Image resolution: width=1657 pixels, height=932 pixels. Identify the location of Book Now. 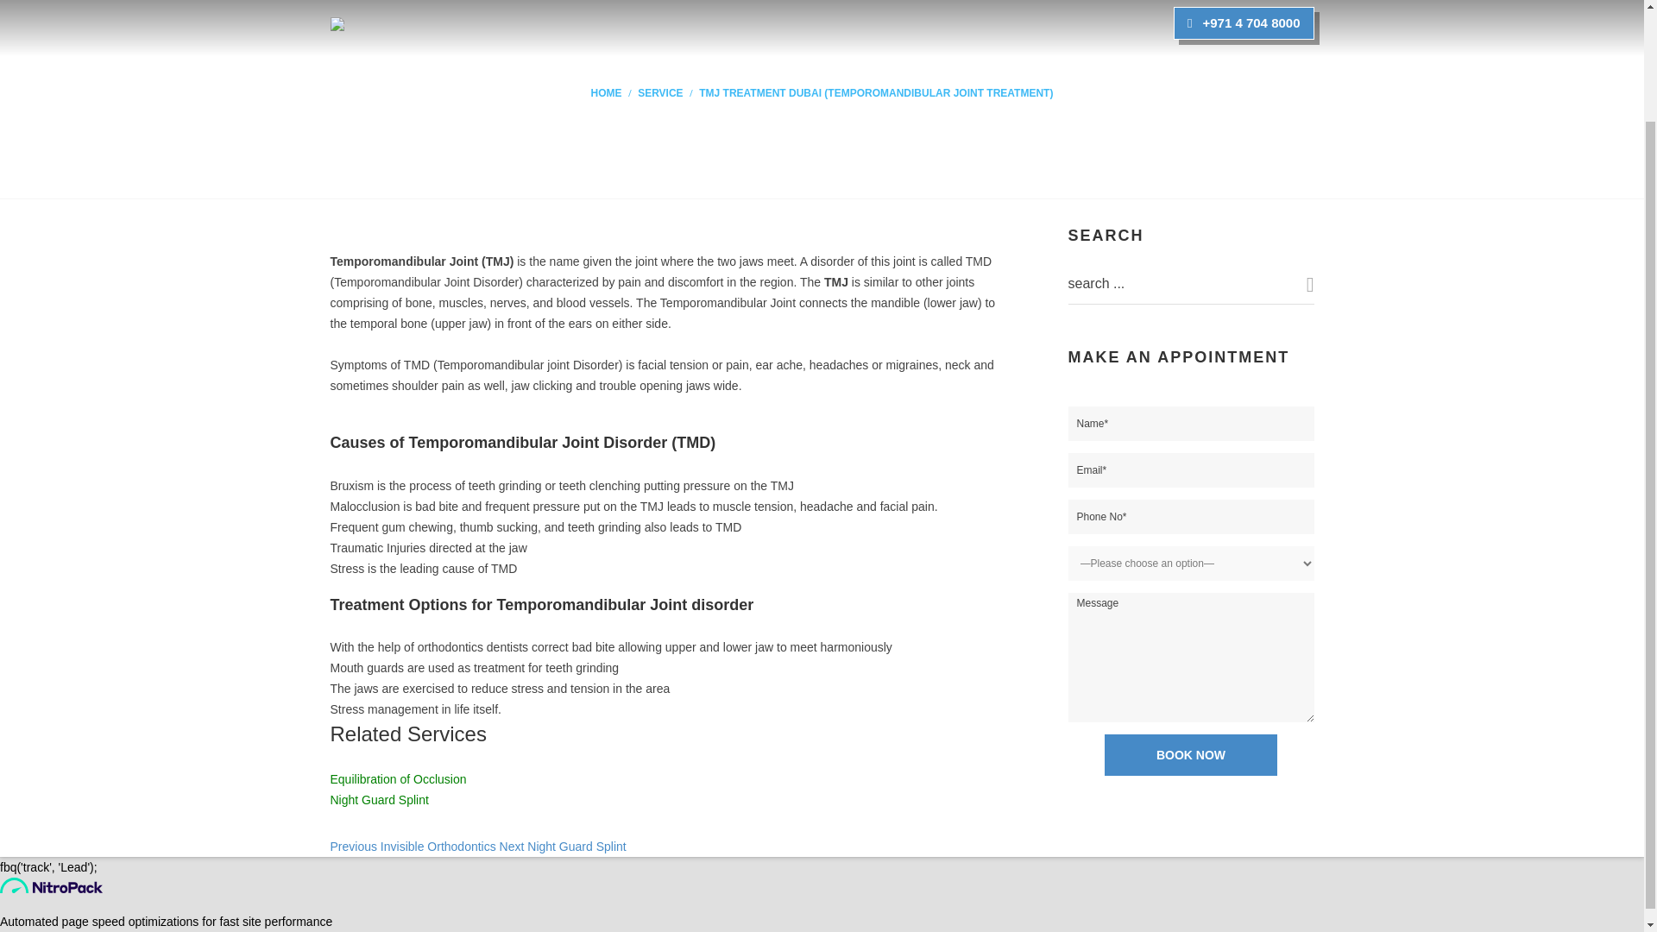
(1191, 754).